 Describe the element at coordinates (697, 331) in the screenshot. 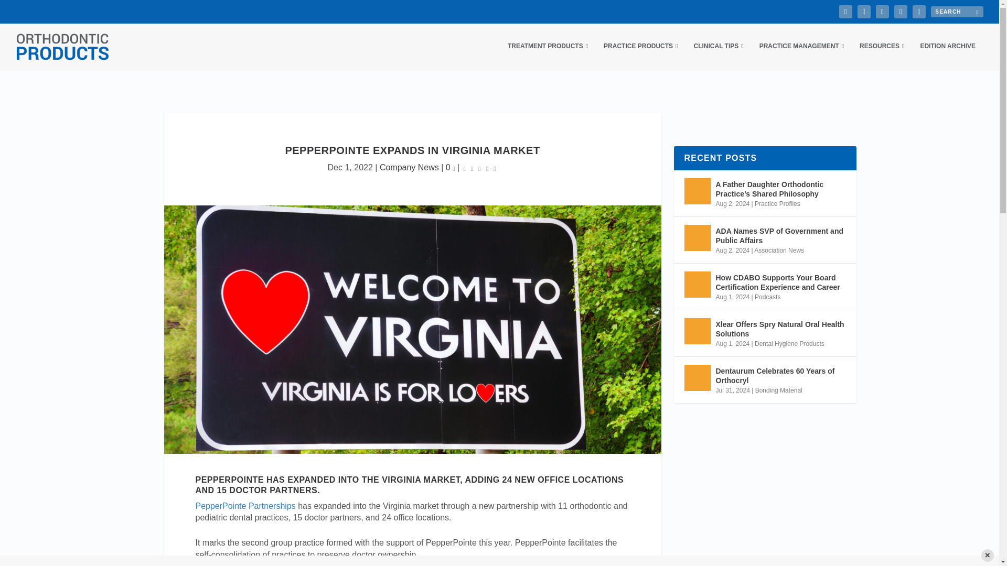

I see `Xlear Offers Spry Natural Oral Health Solutions` at that location.